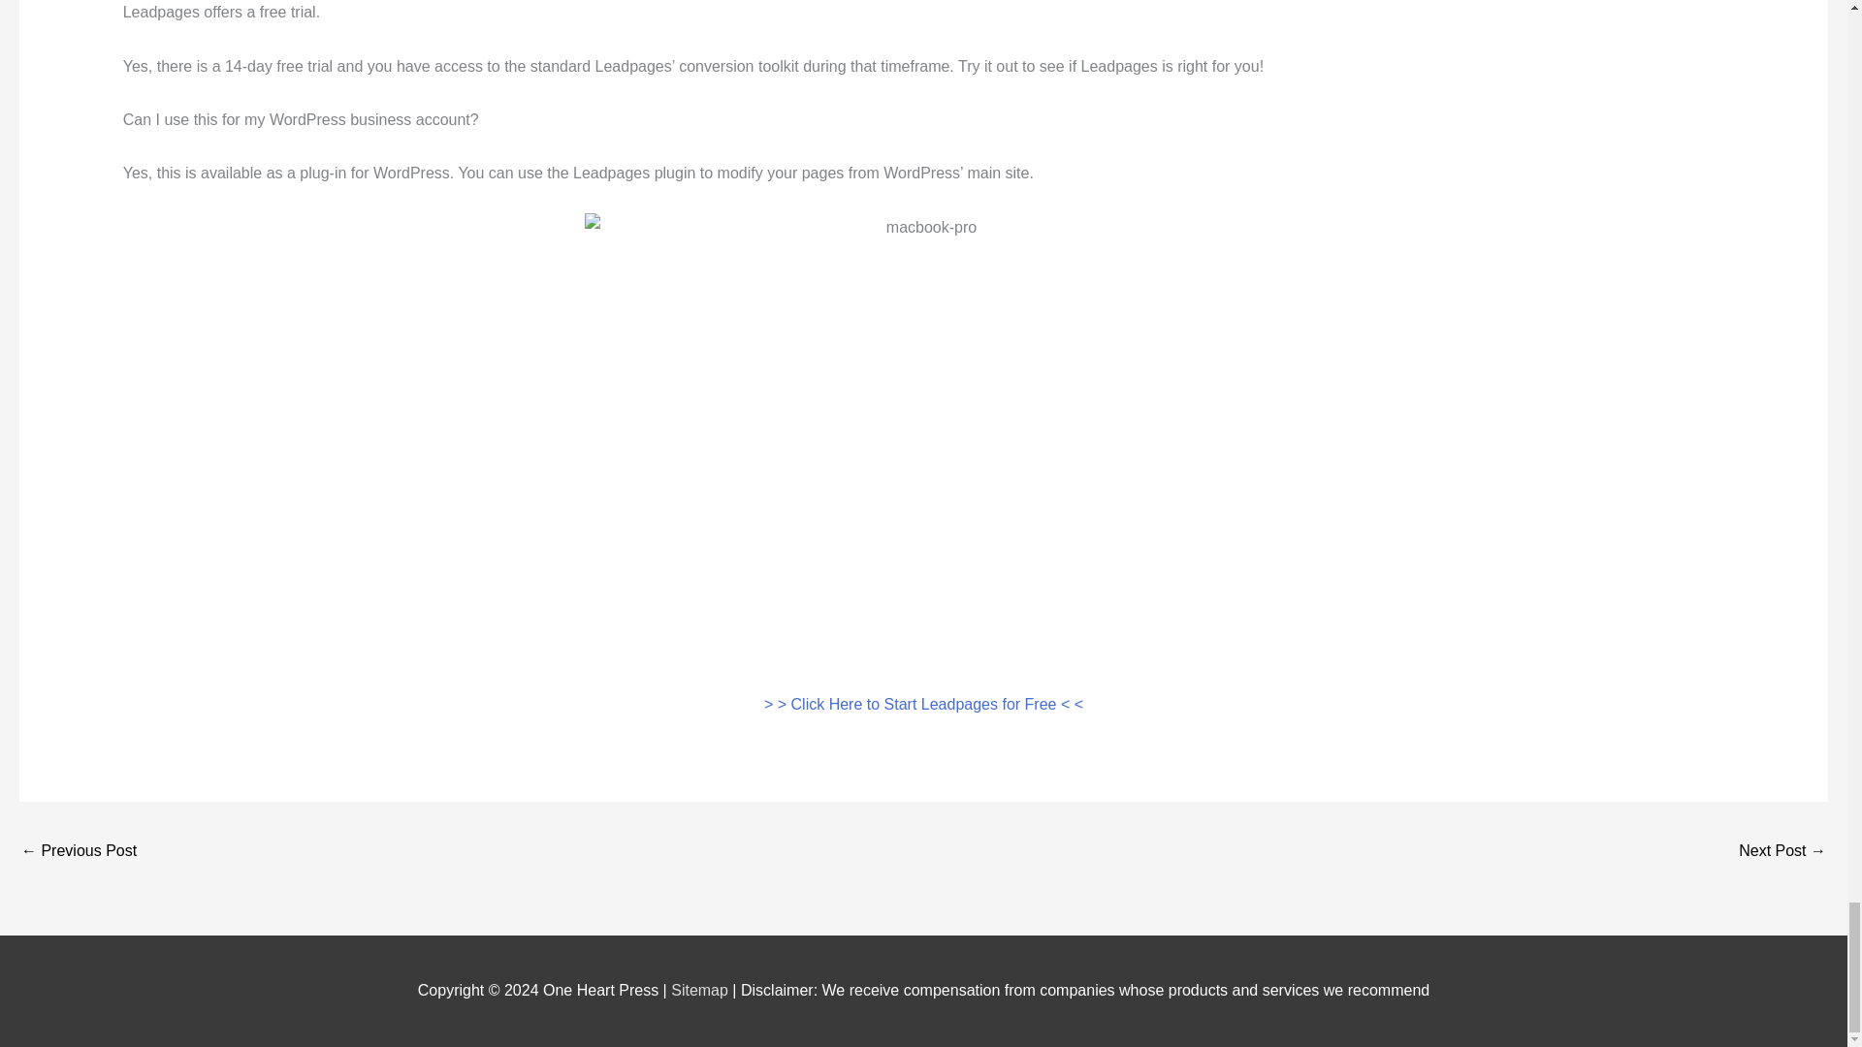  I want to click on Can You Create A Quiz In Leadpages, so click(1782, 851).